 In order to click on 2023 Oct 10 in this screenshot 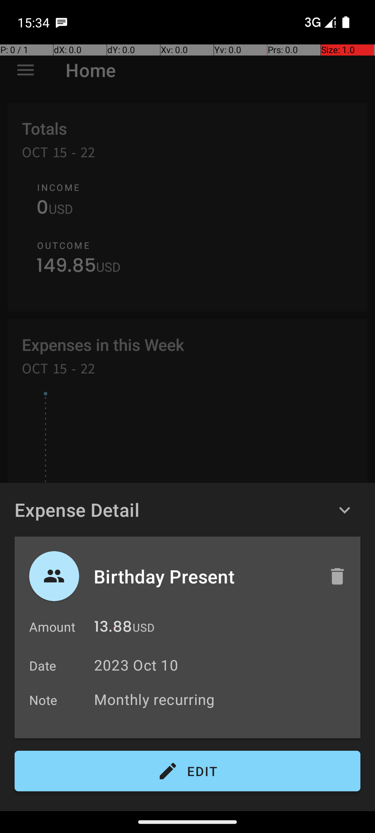, I will do `click(136, 665)`.